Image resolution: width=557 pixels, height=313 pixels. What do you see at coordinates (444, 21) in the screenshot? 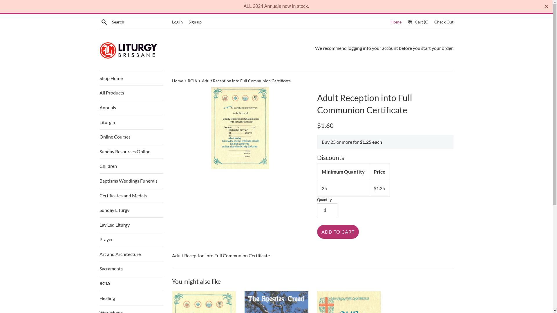
I see `Check Out` at bounding box center [444, 21].